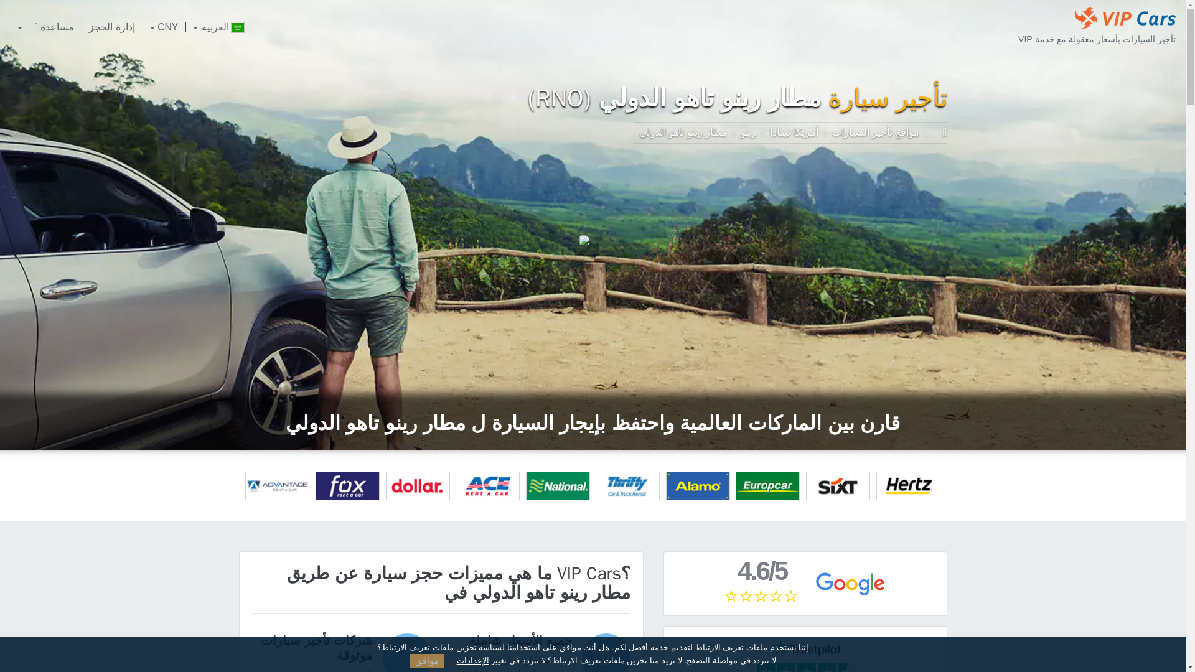 The image size is (1195, 672). I want to click on Dollar, so click(418, 485).